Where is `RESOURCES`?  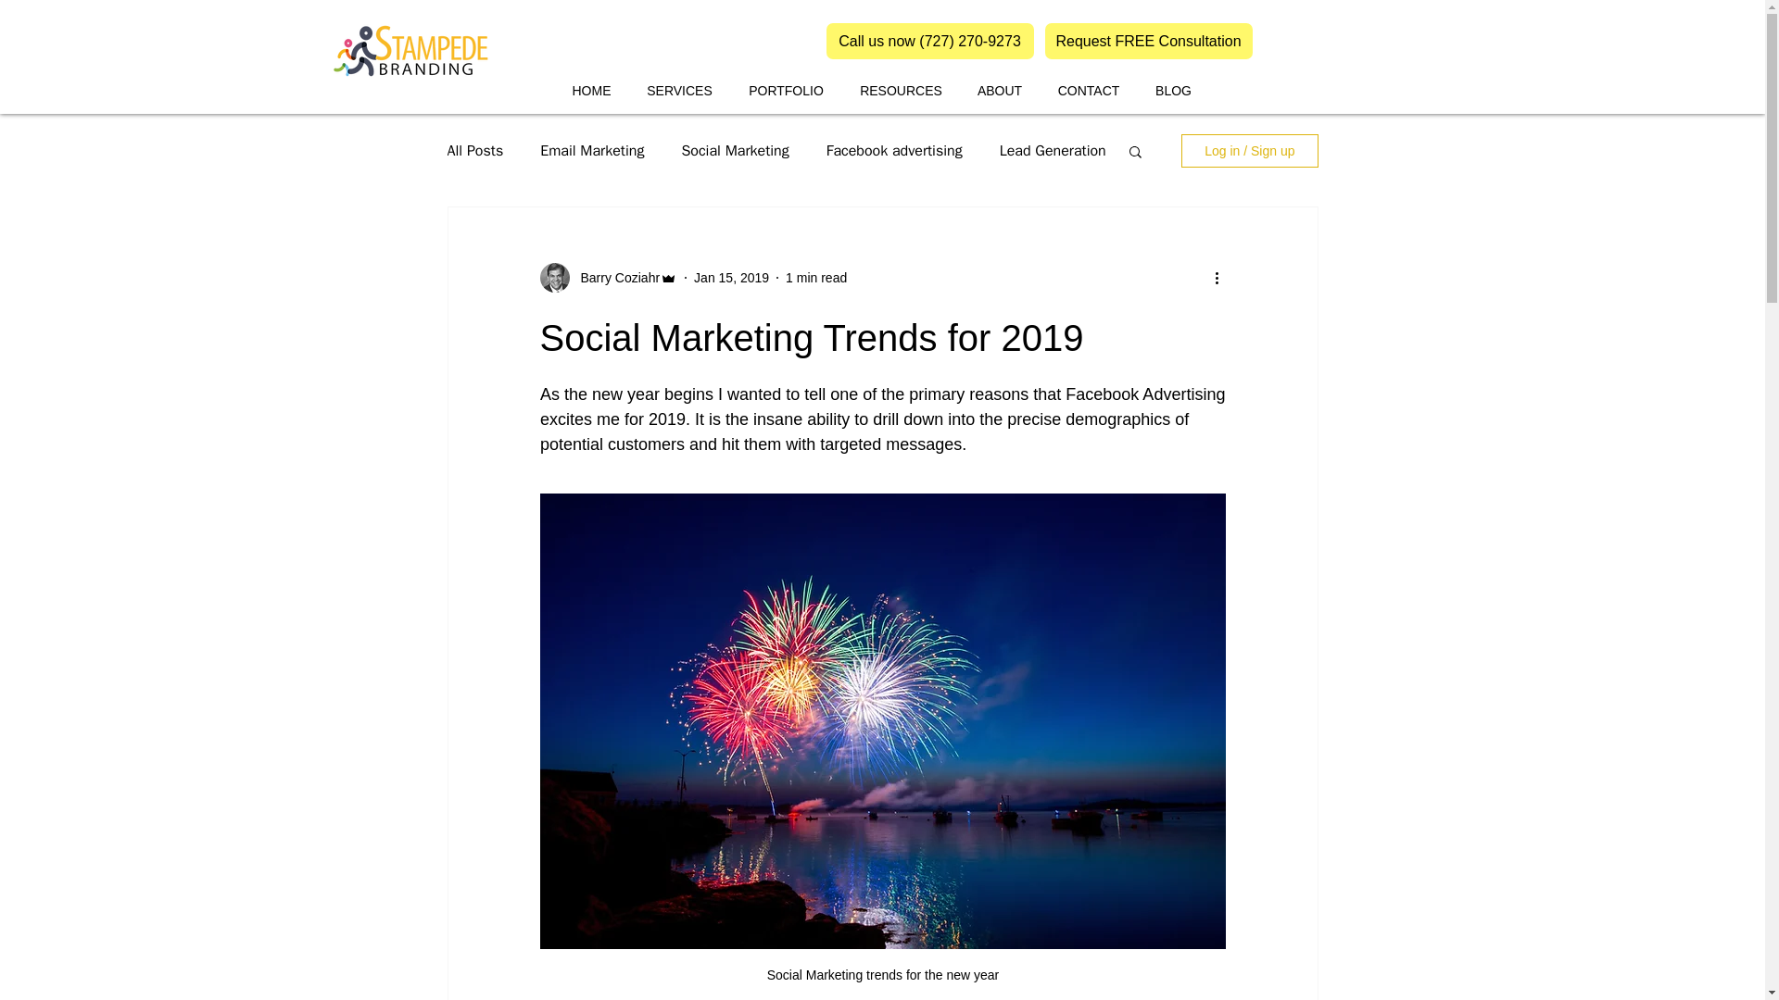
RESOURCES is located at coordinates (902, 91).